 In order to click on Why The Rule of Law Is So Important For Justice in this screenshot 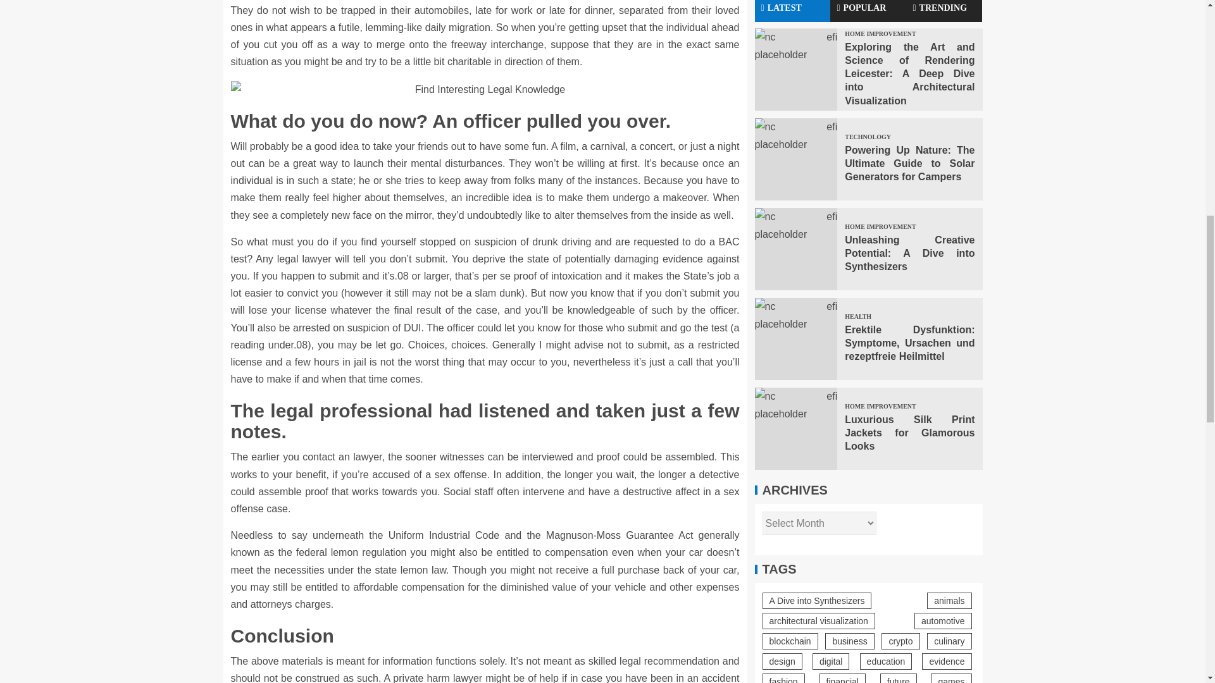, I will do `click(485, 90)`.